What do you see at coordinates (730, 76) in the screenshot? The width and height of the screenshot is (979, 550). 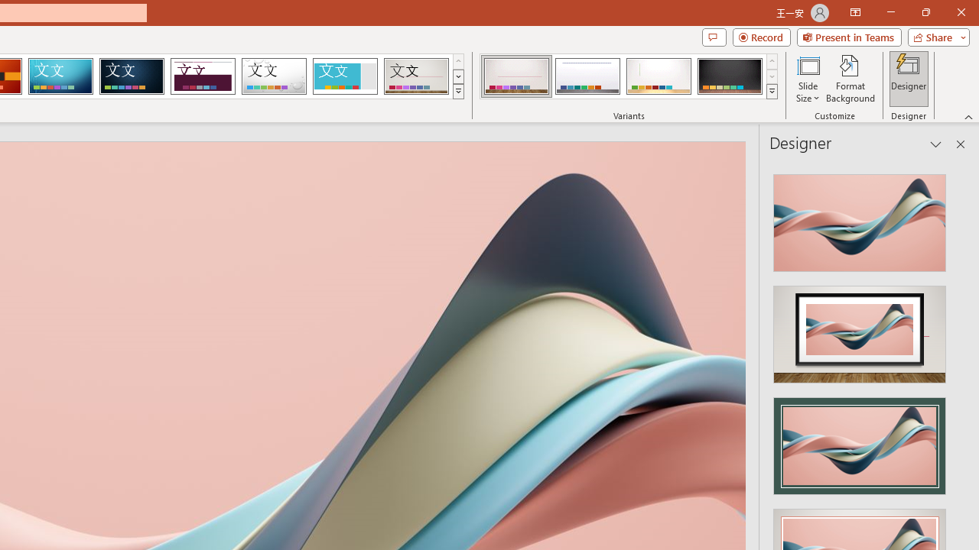 I see `Gallery Variant 4` at bounding box center [730, 76].